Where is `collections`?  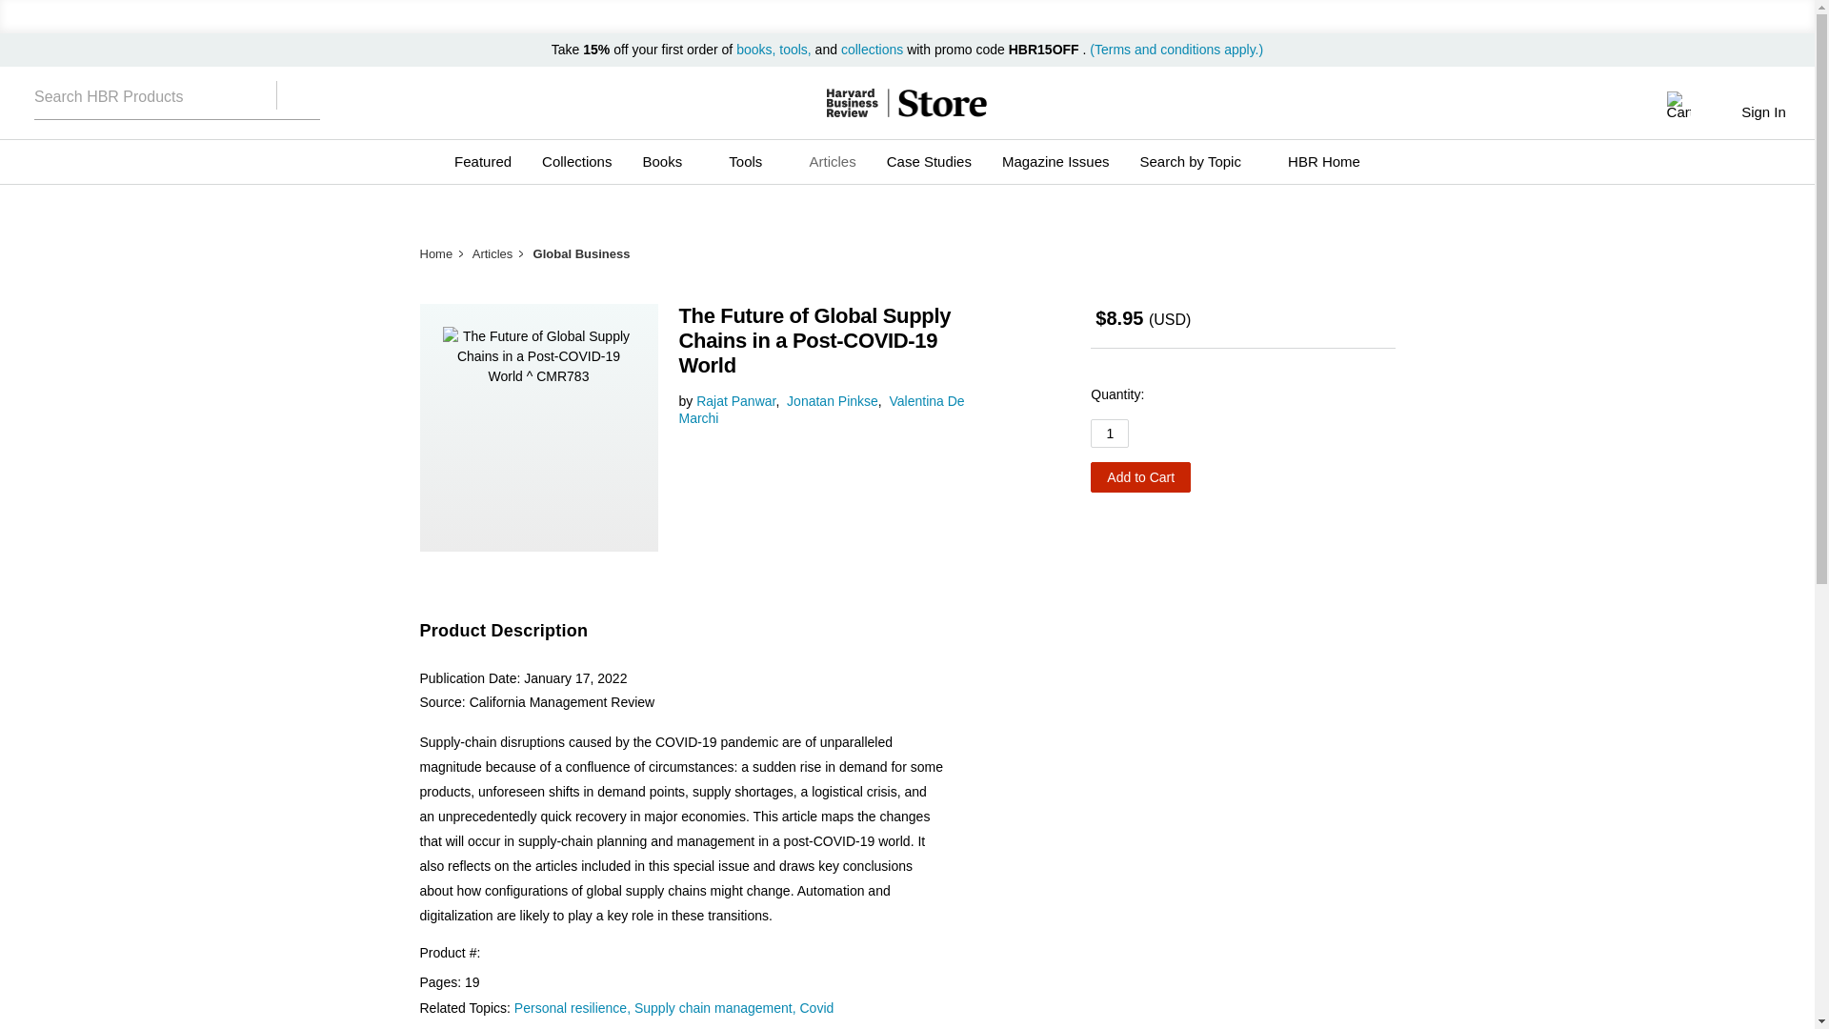 collections is located at coordinates (873, 50).